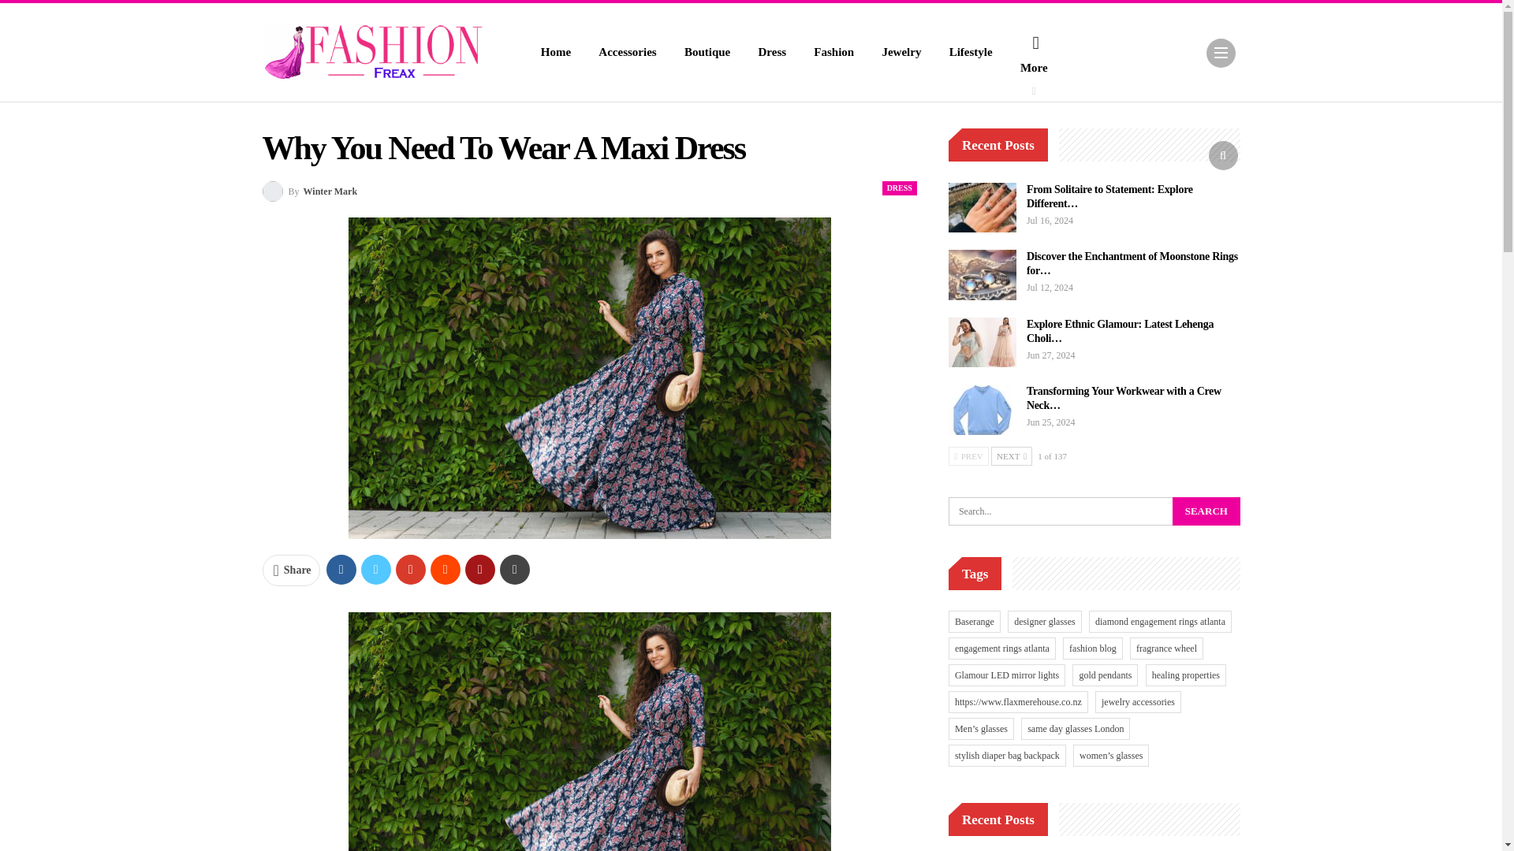  What do you see at coordinates (900, 188) in the screenshot?
I see `DRESS` at bounding box center [900, 188].